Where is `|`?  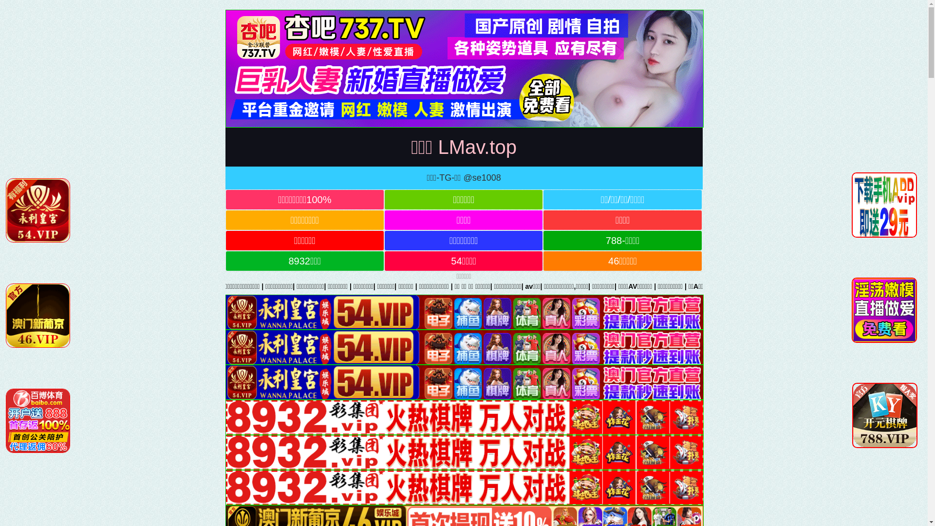
| is located at coordinates (436, 286).